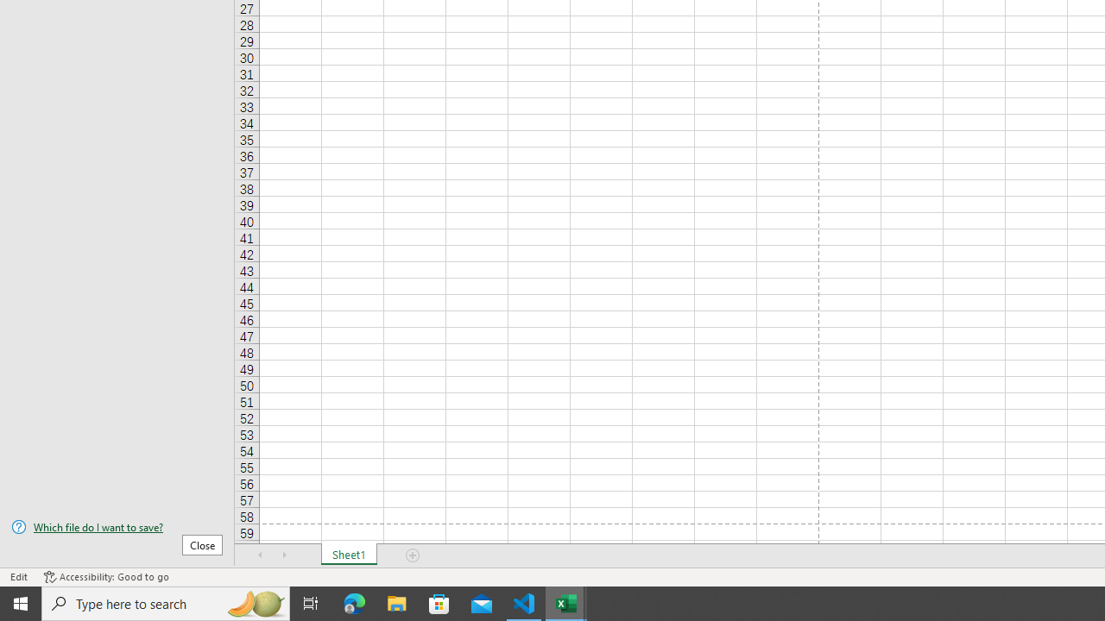  What do you see at coordinates (349, 555) in the screenshot?
I see `Sheet1` at bounding box center [349, 555].